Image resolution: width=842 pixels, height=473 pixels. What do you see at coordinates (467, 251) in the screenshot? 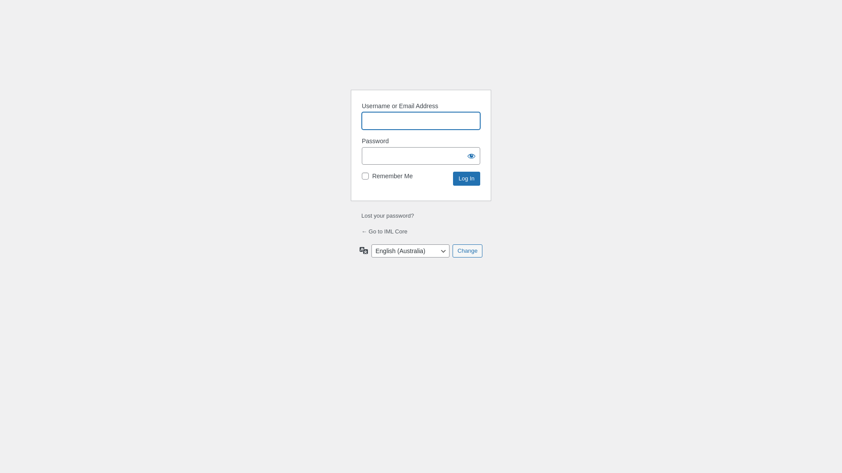
I see `Change` at bounding box center [467, 251].